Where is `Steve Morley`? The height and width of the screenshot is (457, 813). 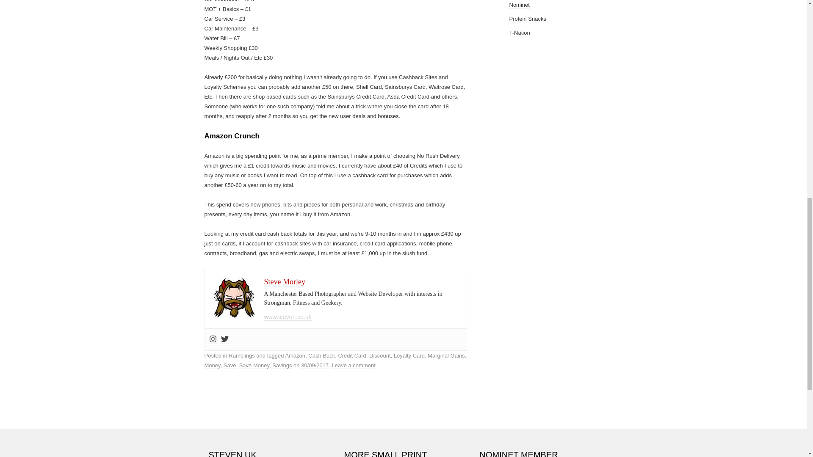 Steve Morley is located at coordinates (285, 282).